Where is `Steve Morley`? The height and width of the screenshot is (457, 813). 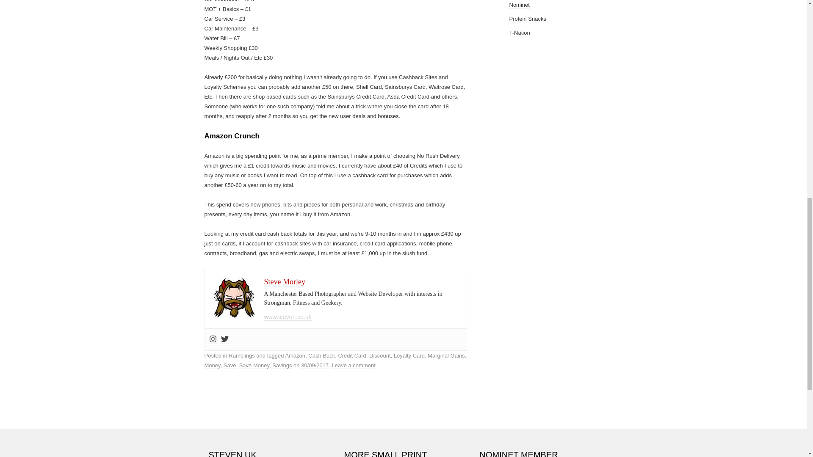 Steve Morley is located at coordinates (285, 282).